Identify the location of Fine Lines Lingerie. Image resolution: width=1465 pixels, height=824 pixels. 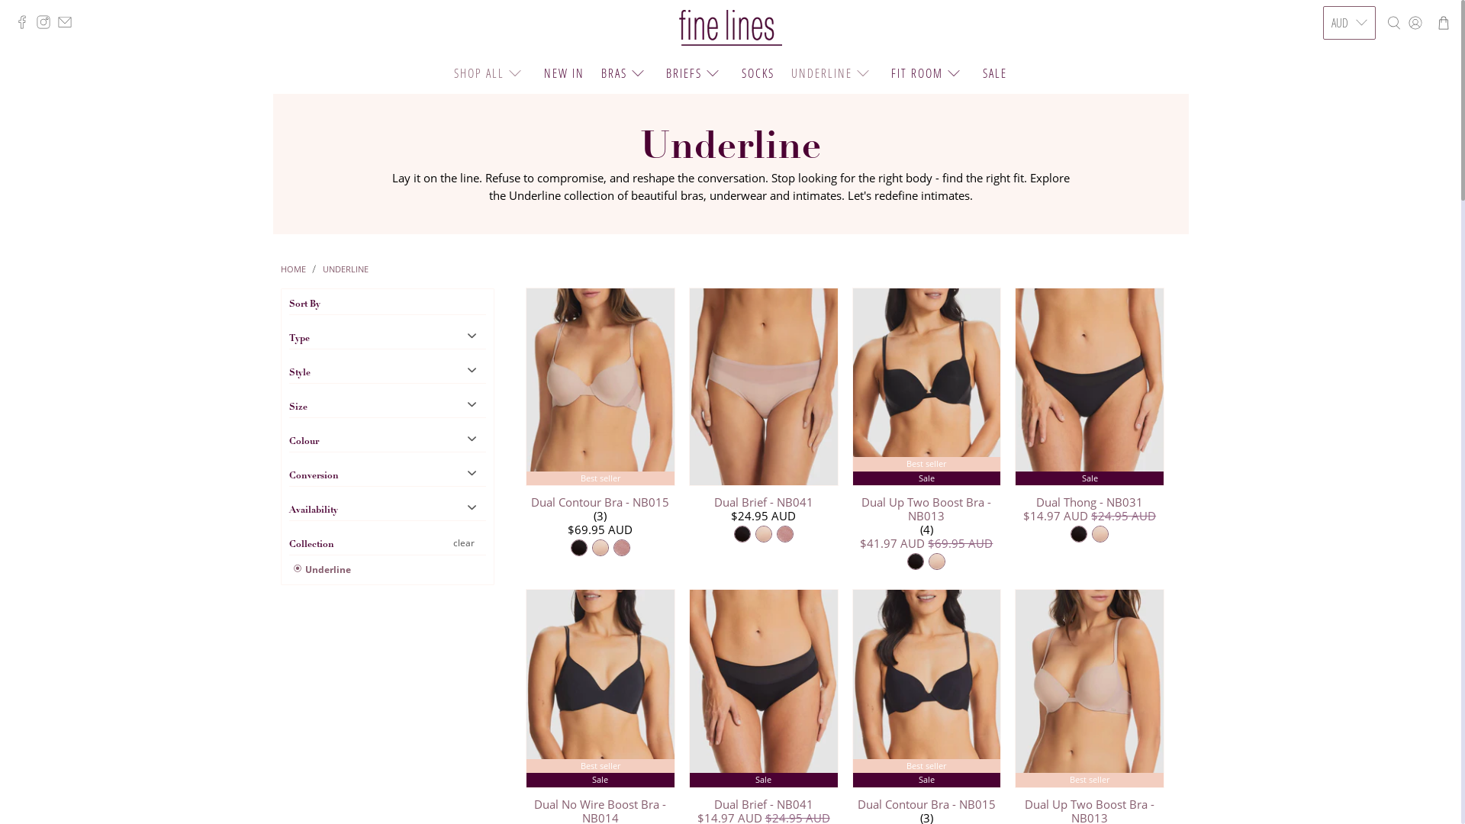
(731, 28).